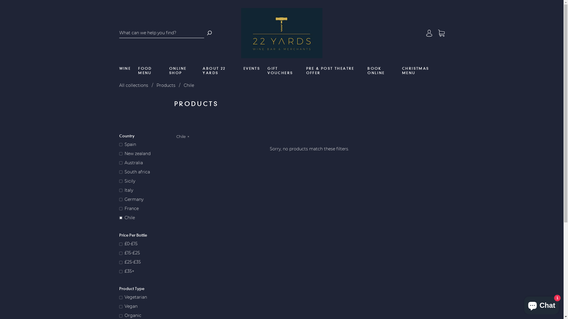 Image resolution: width=568 pixels, height=319 pixels. I want to click on Product Type, so click(144, 289).